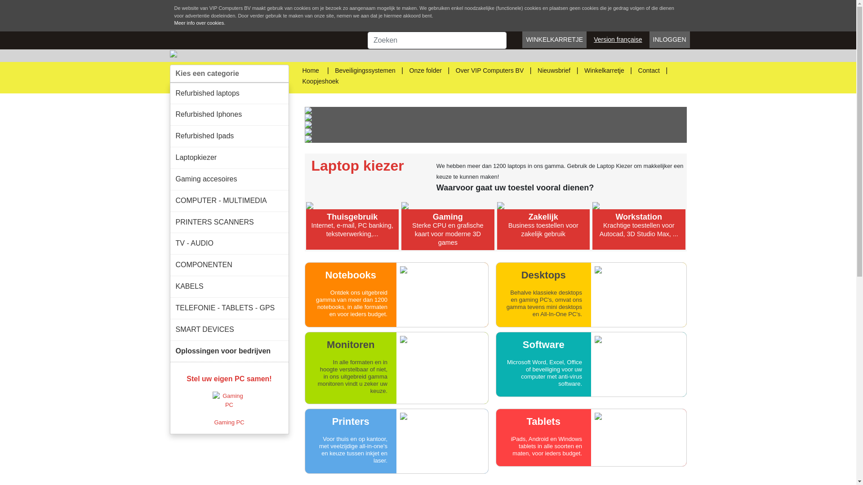 This screenshot has width=863, height=485. What do you see at coordinates (229, 351) in the screenshot?
I see `Oplossingen voor bedrijven` at bounding box center [229, 351].